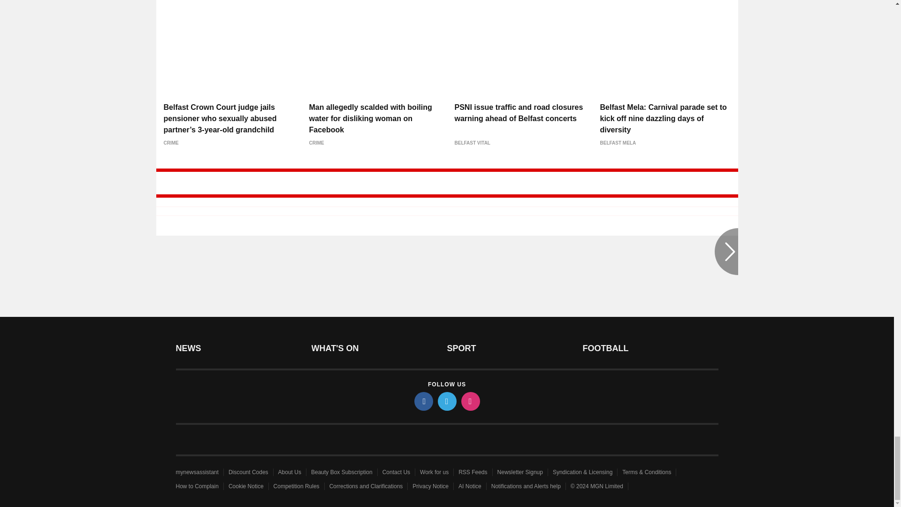  Describe the element at coordinates (446, 401) in the screenshot. I see `twitter` at that location.